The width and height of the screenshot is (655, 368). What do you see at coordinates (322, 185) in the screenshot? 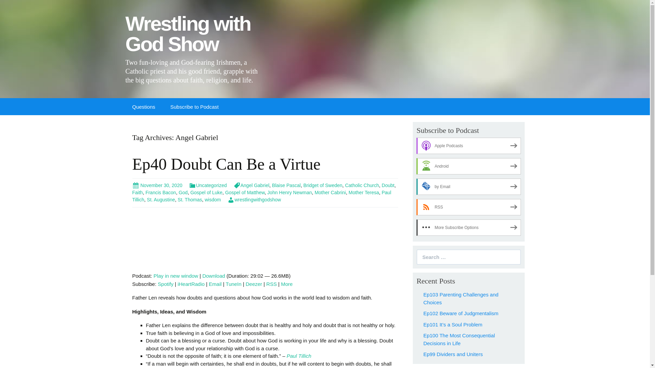
I see `Bridget of Sweden` at bounding box center [322, 185].